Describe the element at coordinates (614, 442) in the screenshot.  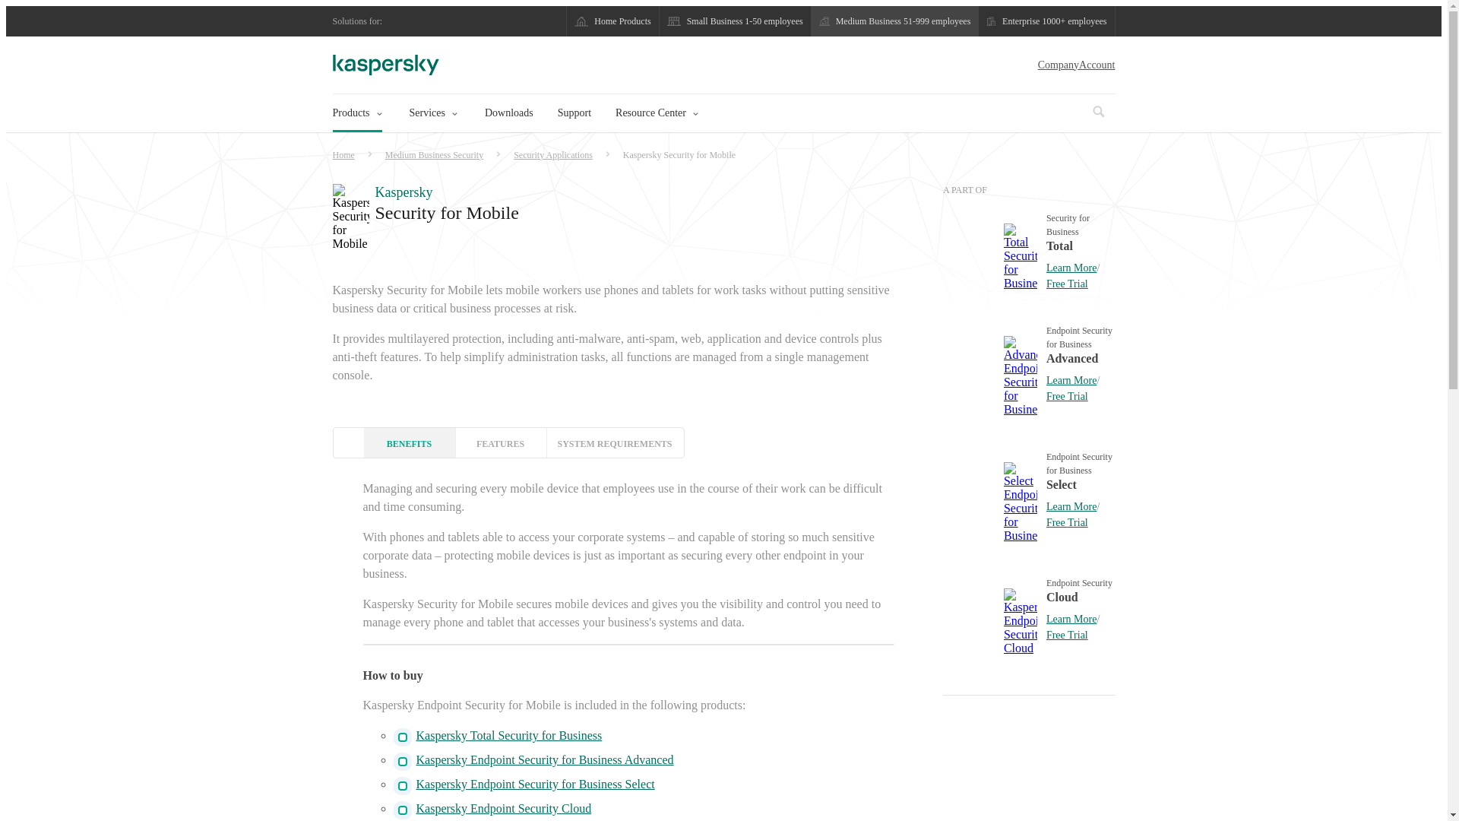
I see `SYSTEM REQUIREMENTS` at that location.